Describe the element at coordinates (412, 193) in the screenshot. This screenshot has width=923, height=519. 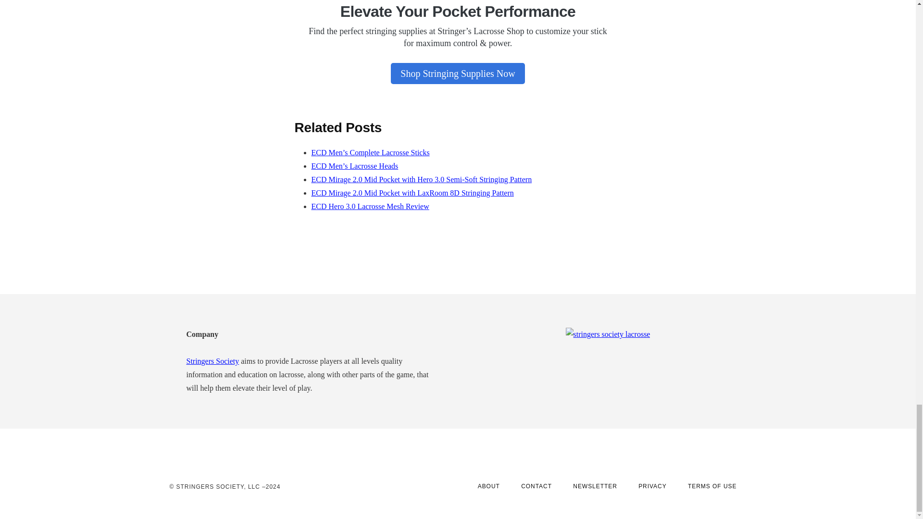
I see `ECD Mirage 2.0 Mid Pocket with LaxRoom 8D Stringing Pattern` at that location.